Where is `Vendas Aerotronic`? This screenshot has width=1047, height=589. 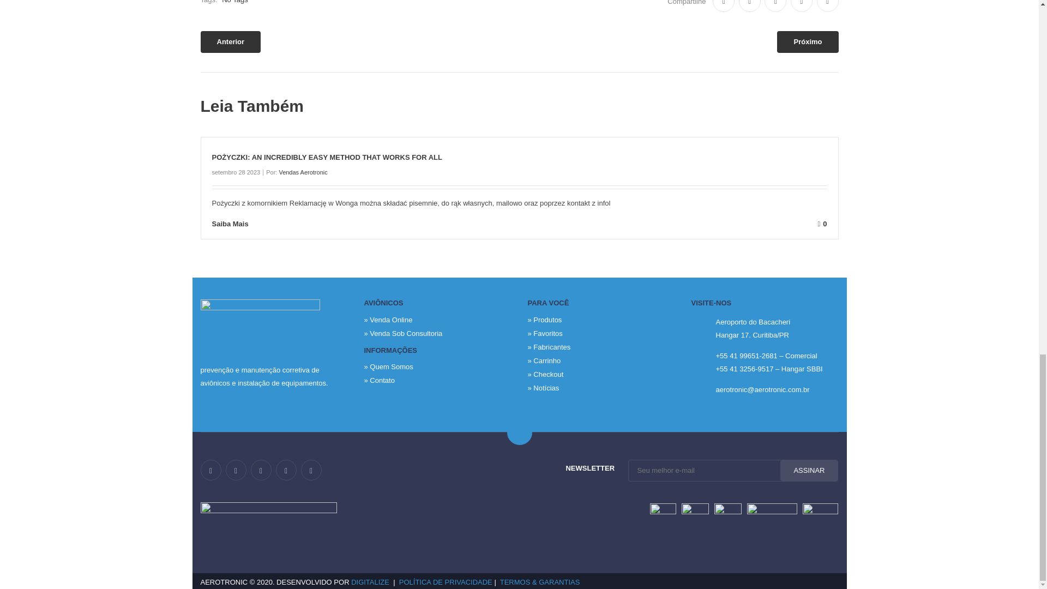
Vendas Aerotronic is located at coordinates (302, 172).